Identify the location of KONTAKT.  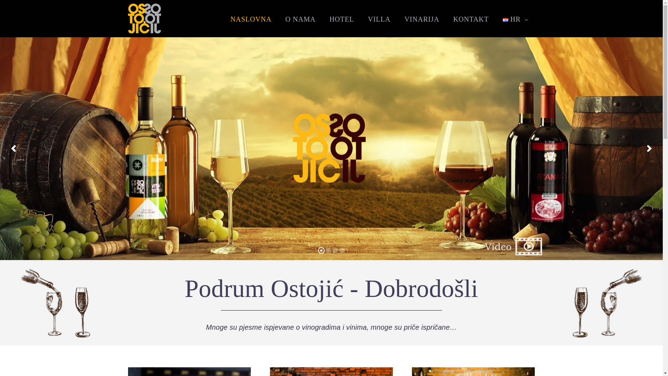
(471, 19).